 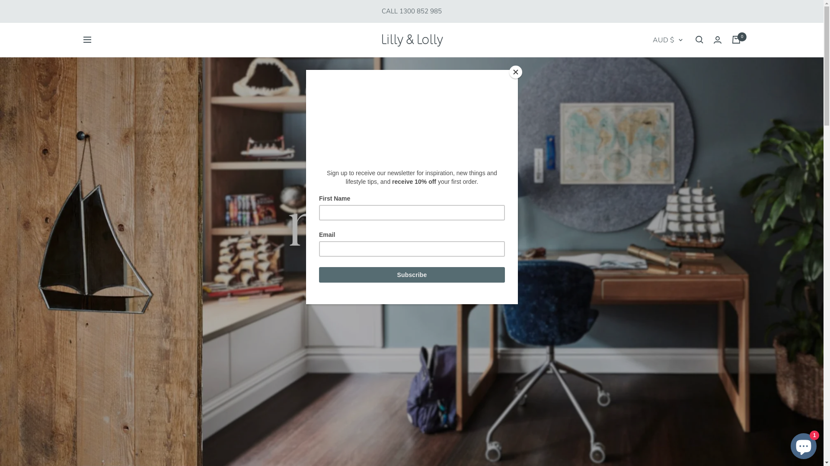 I want to click on AUD $, so click(x=667, y=41).